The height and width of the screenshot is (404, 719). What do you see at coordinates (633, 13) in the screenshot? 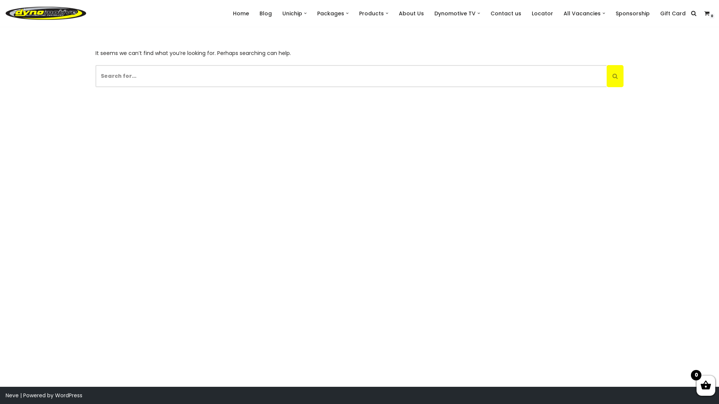
I see `Sponsorship` at bounding box center [633, 13].